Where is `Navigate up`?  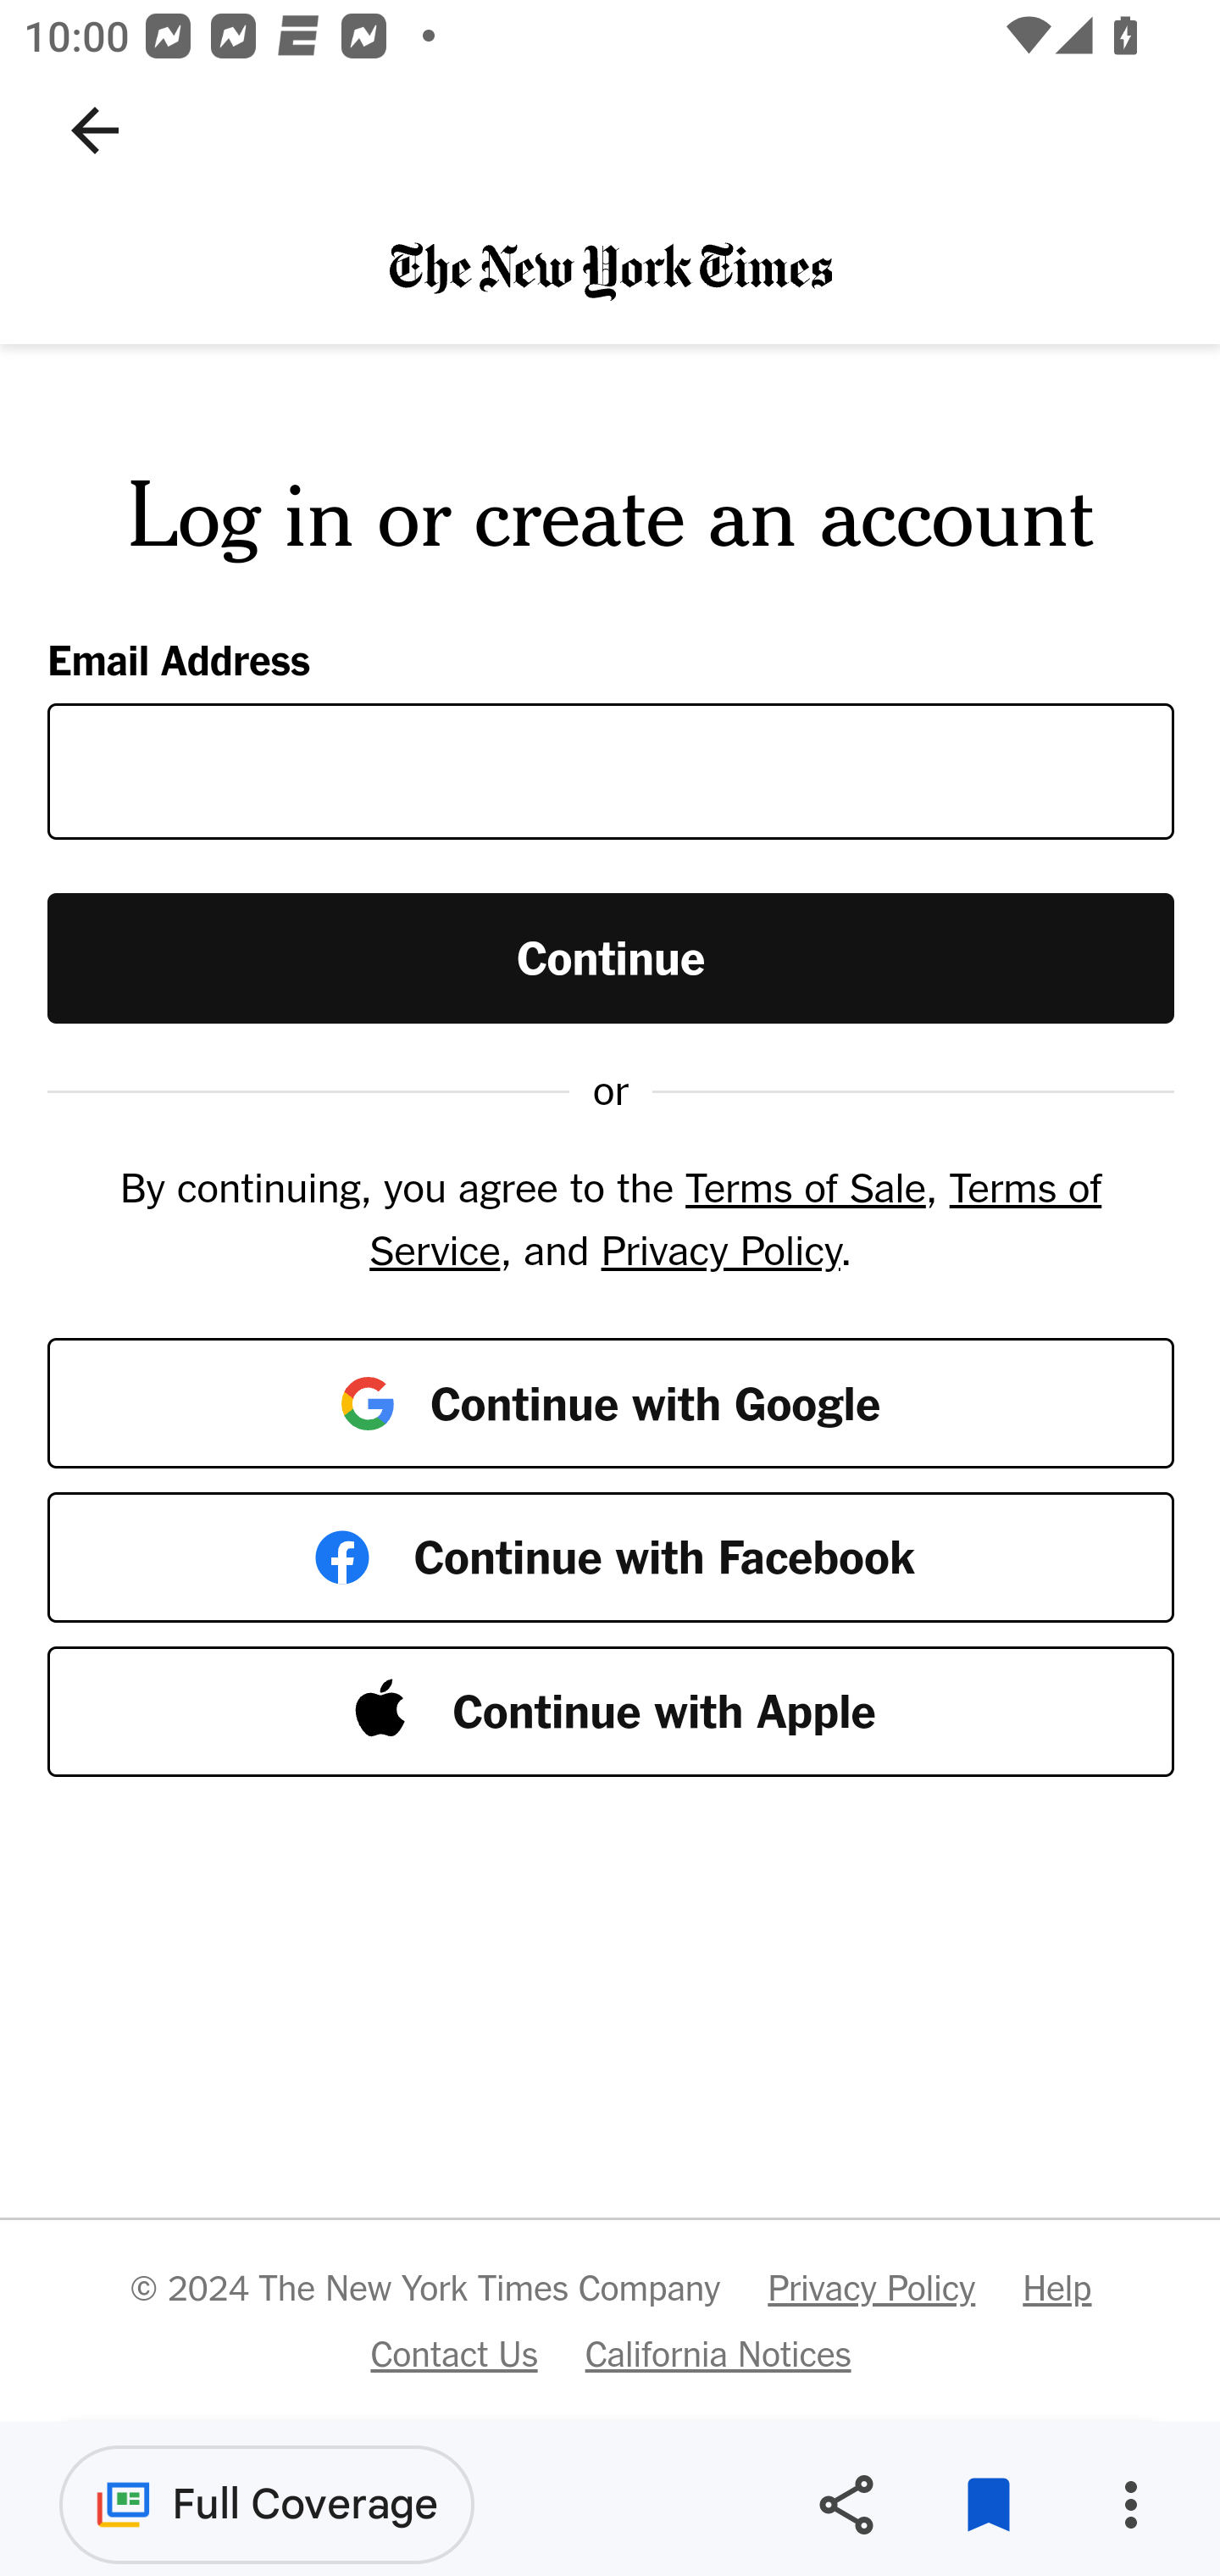 Navigate up is located at coordinates (95, 130).